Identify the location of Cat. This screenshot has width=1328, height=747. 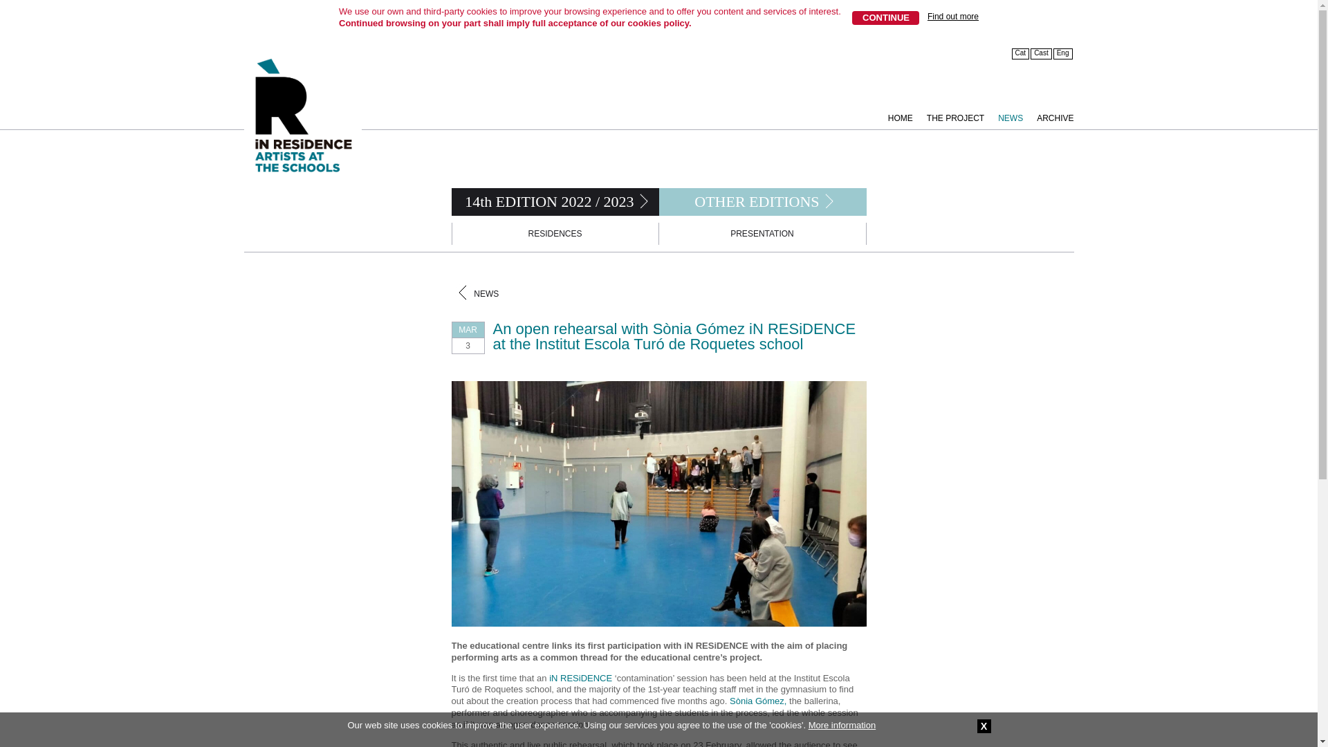
(1021, 54).